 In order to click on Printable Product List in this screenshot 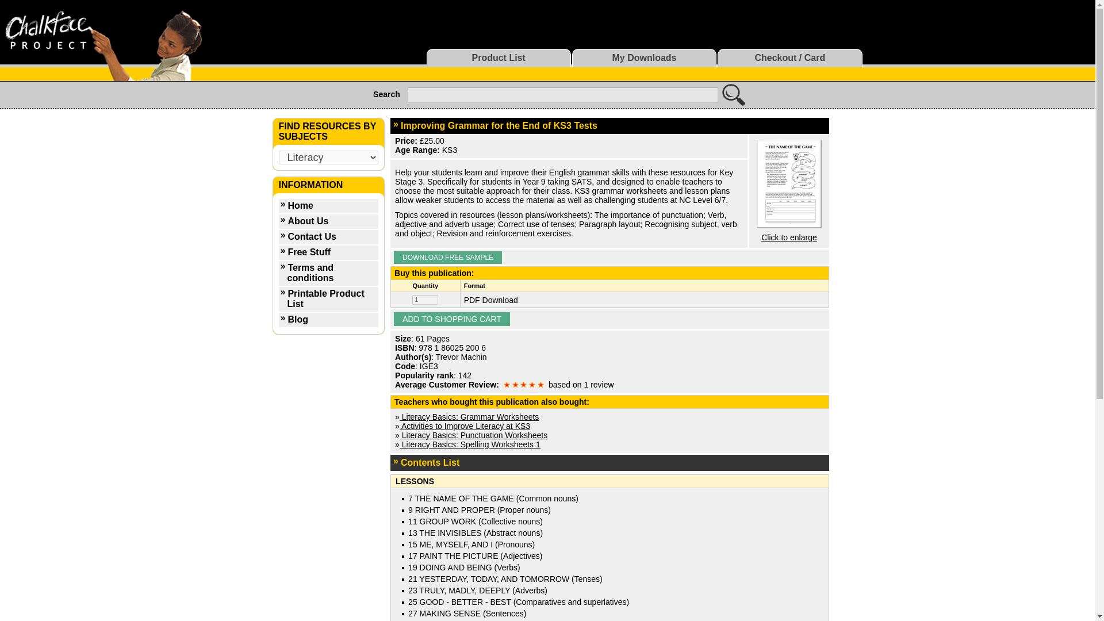, I will do `click(328, 300)`.